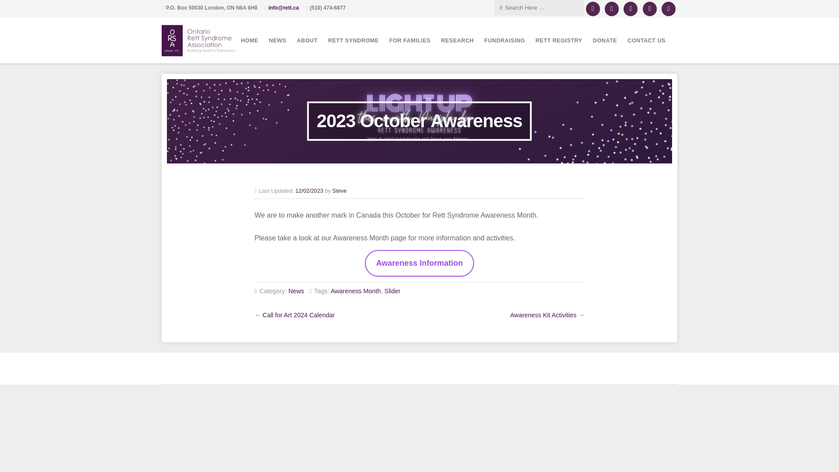 The width and height of the screenshot is (839, 472). Describe the element at coordinates (307, 40) in the screenshot. I see `ABOUT` at that location.